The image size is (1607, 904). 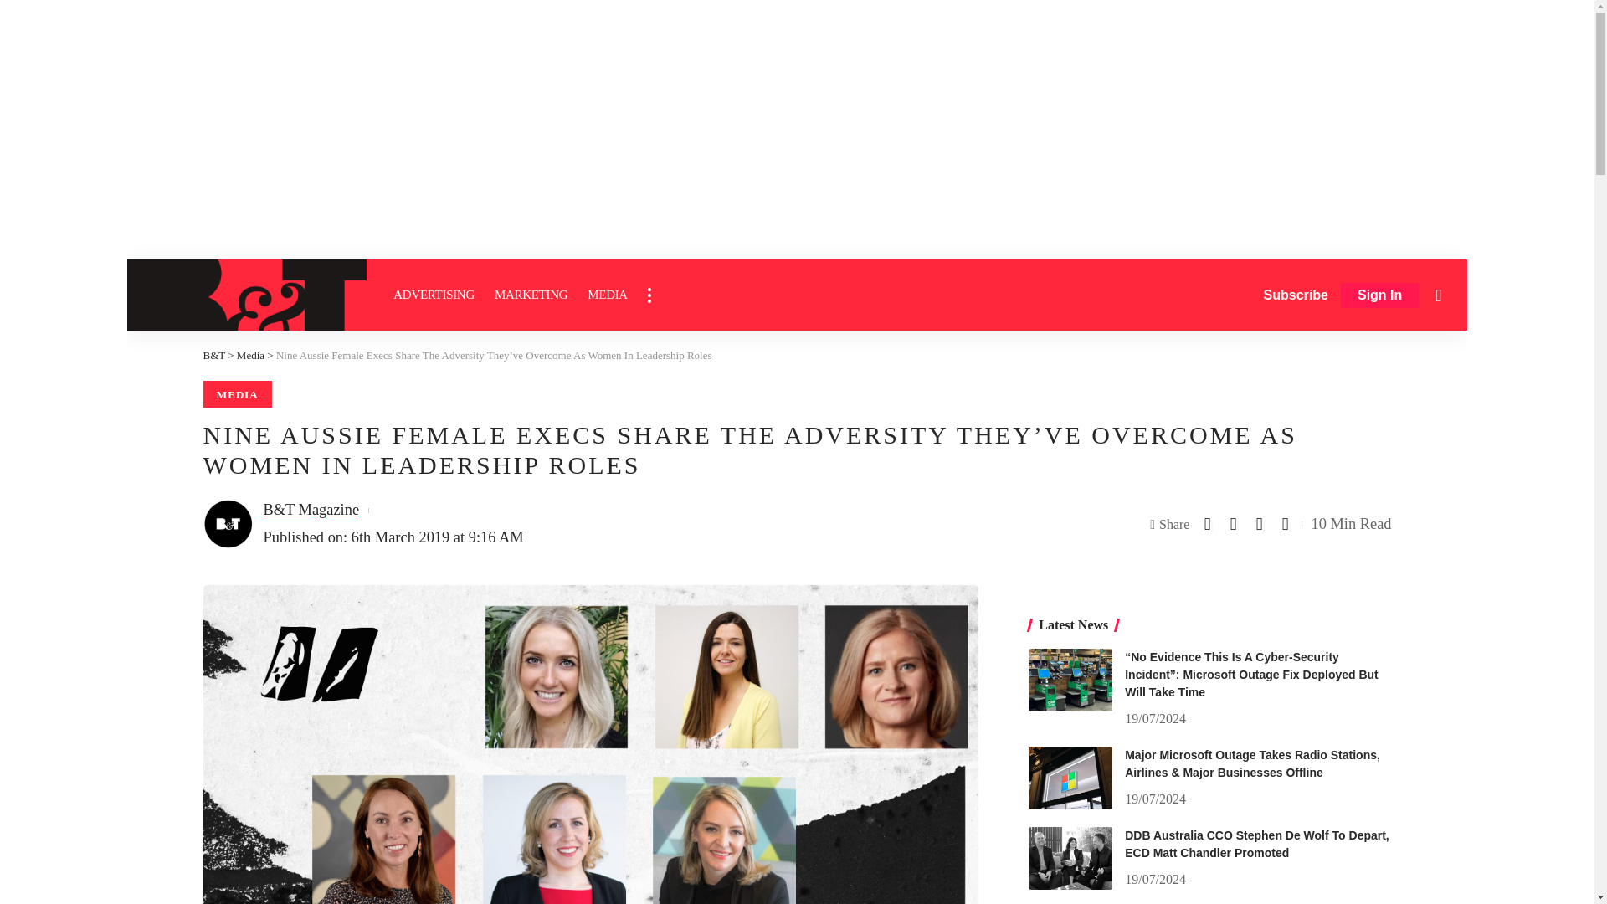 I want to click on Sign In, so click(x=1379, y=295).